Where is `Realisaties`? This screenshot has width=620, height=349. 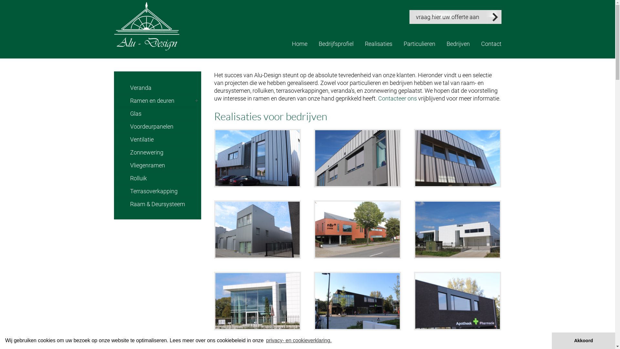
Realisaties is located at coordinates (378, 43).